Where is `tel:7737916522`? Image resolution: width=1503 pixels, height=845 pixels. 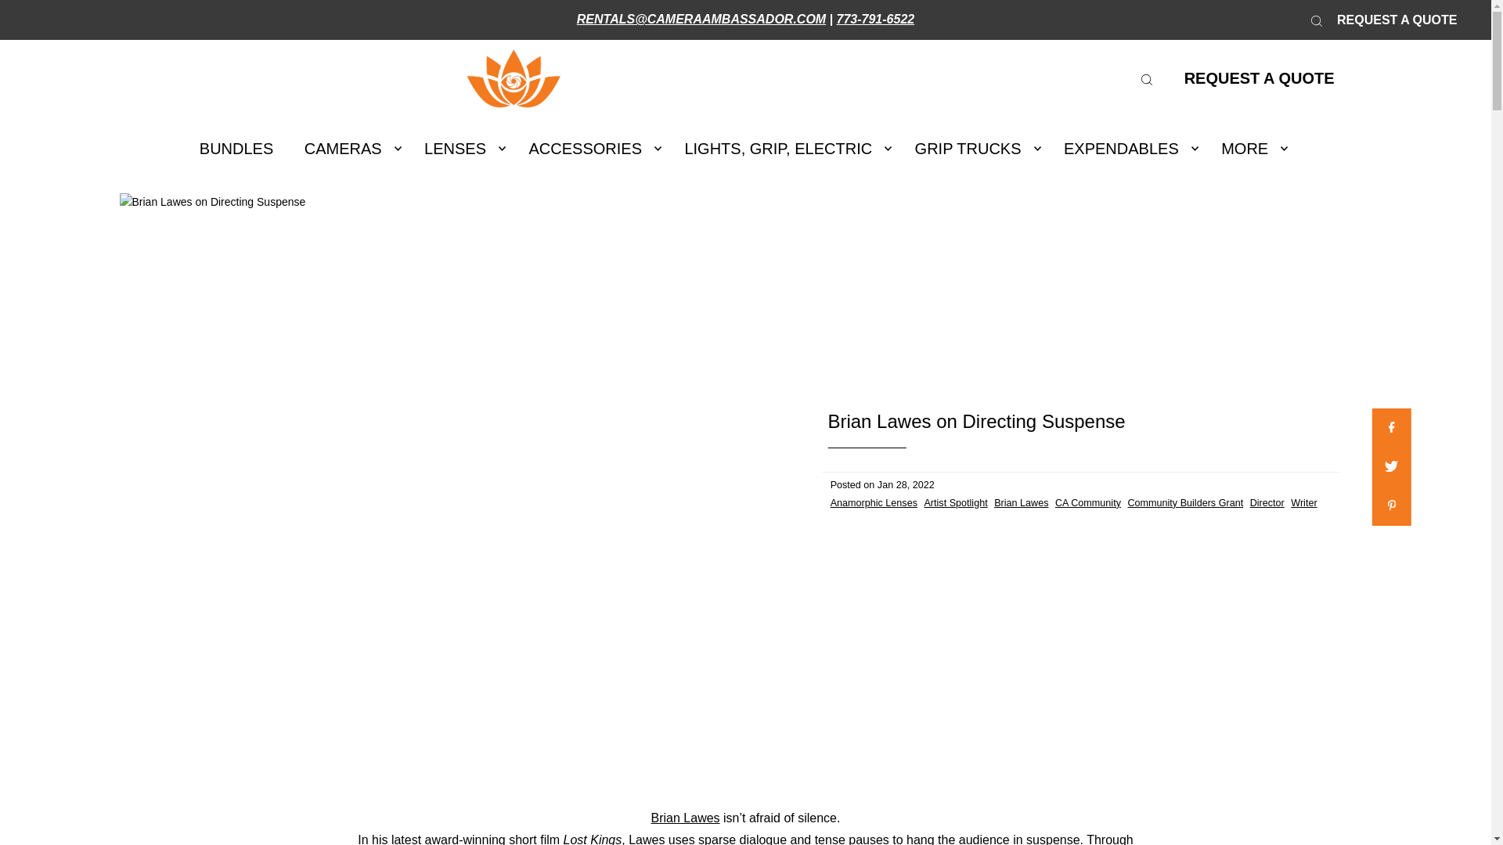
tel:7737916522 is located at coordinates (876, 19).